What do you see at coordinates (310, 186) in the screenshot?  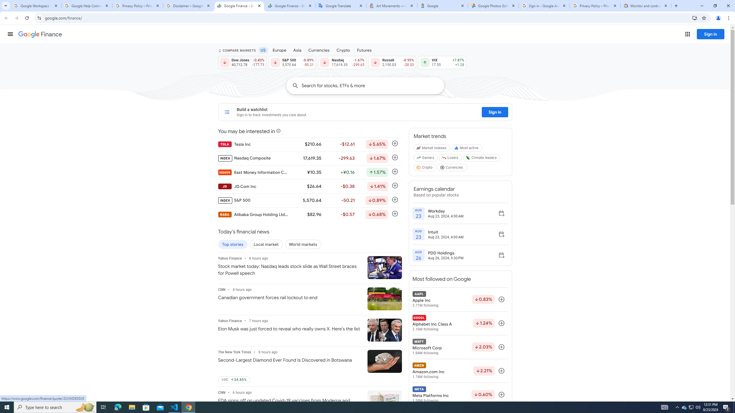 I see `JD JD.Com Inc $26.64 -$0.38 Down by 1.41% Follow` at bounding box center [310, 186].